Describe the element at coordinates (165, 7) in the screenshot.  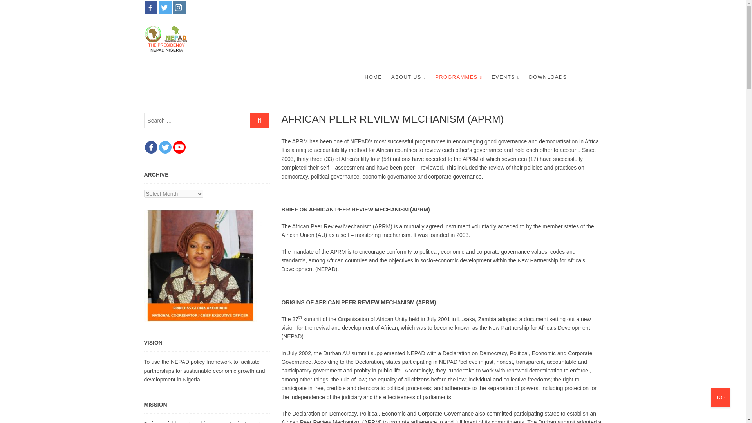
I see `Twitter` at that location.